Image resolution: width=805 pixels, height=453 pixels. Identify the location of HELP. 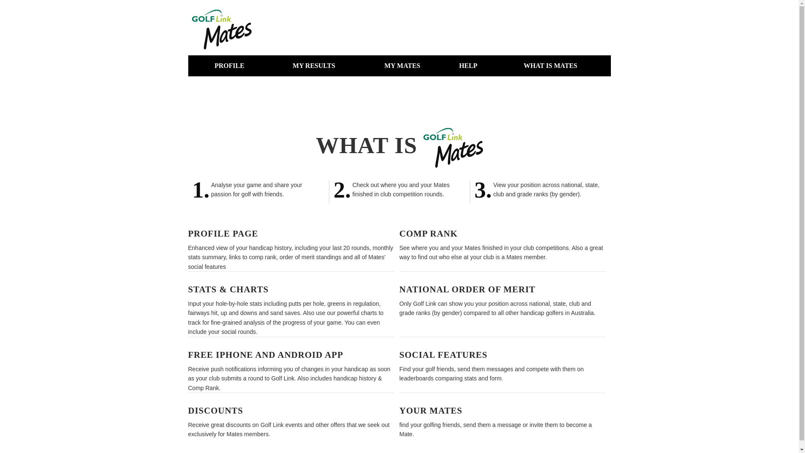
(468, 66).